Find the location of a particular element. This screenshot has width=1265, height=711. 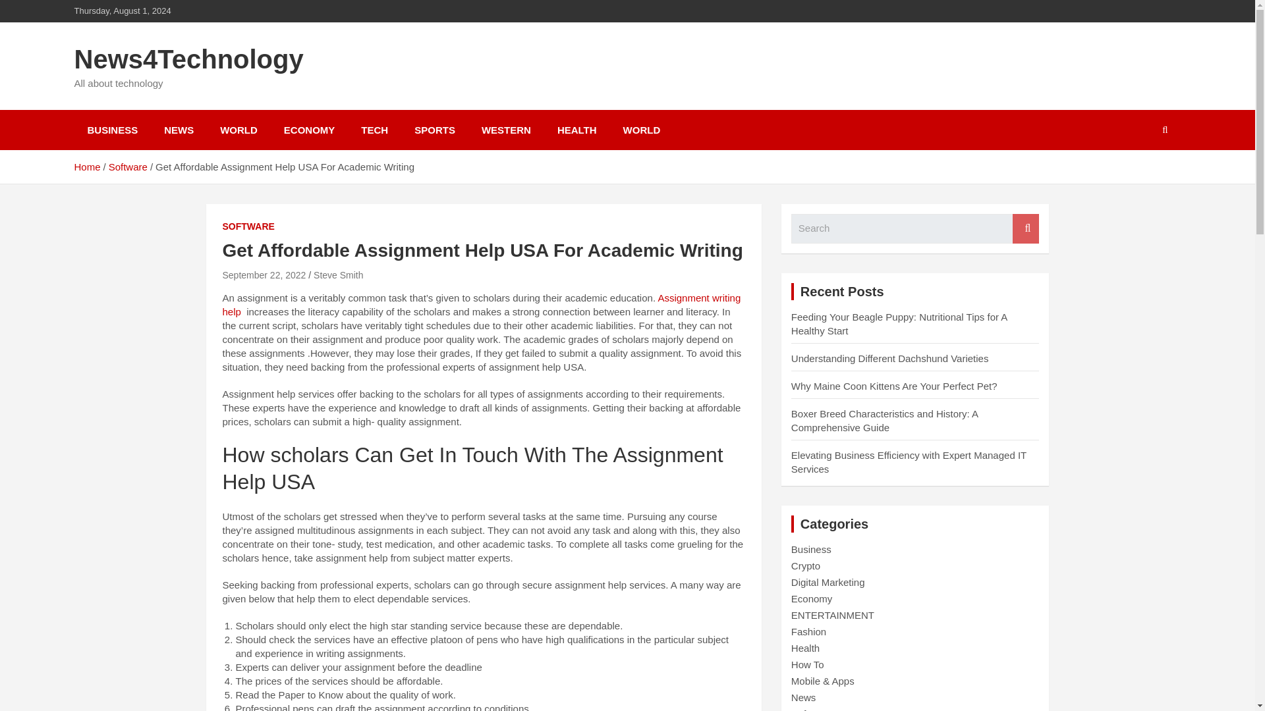

Crypto is located at coordinates (805, 566).